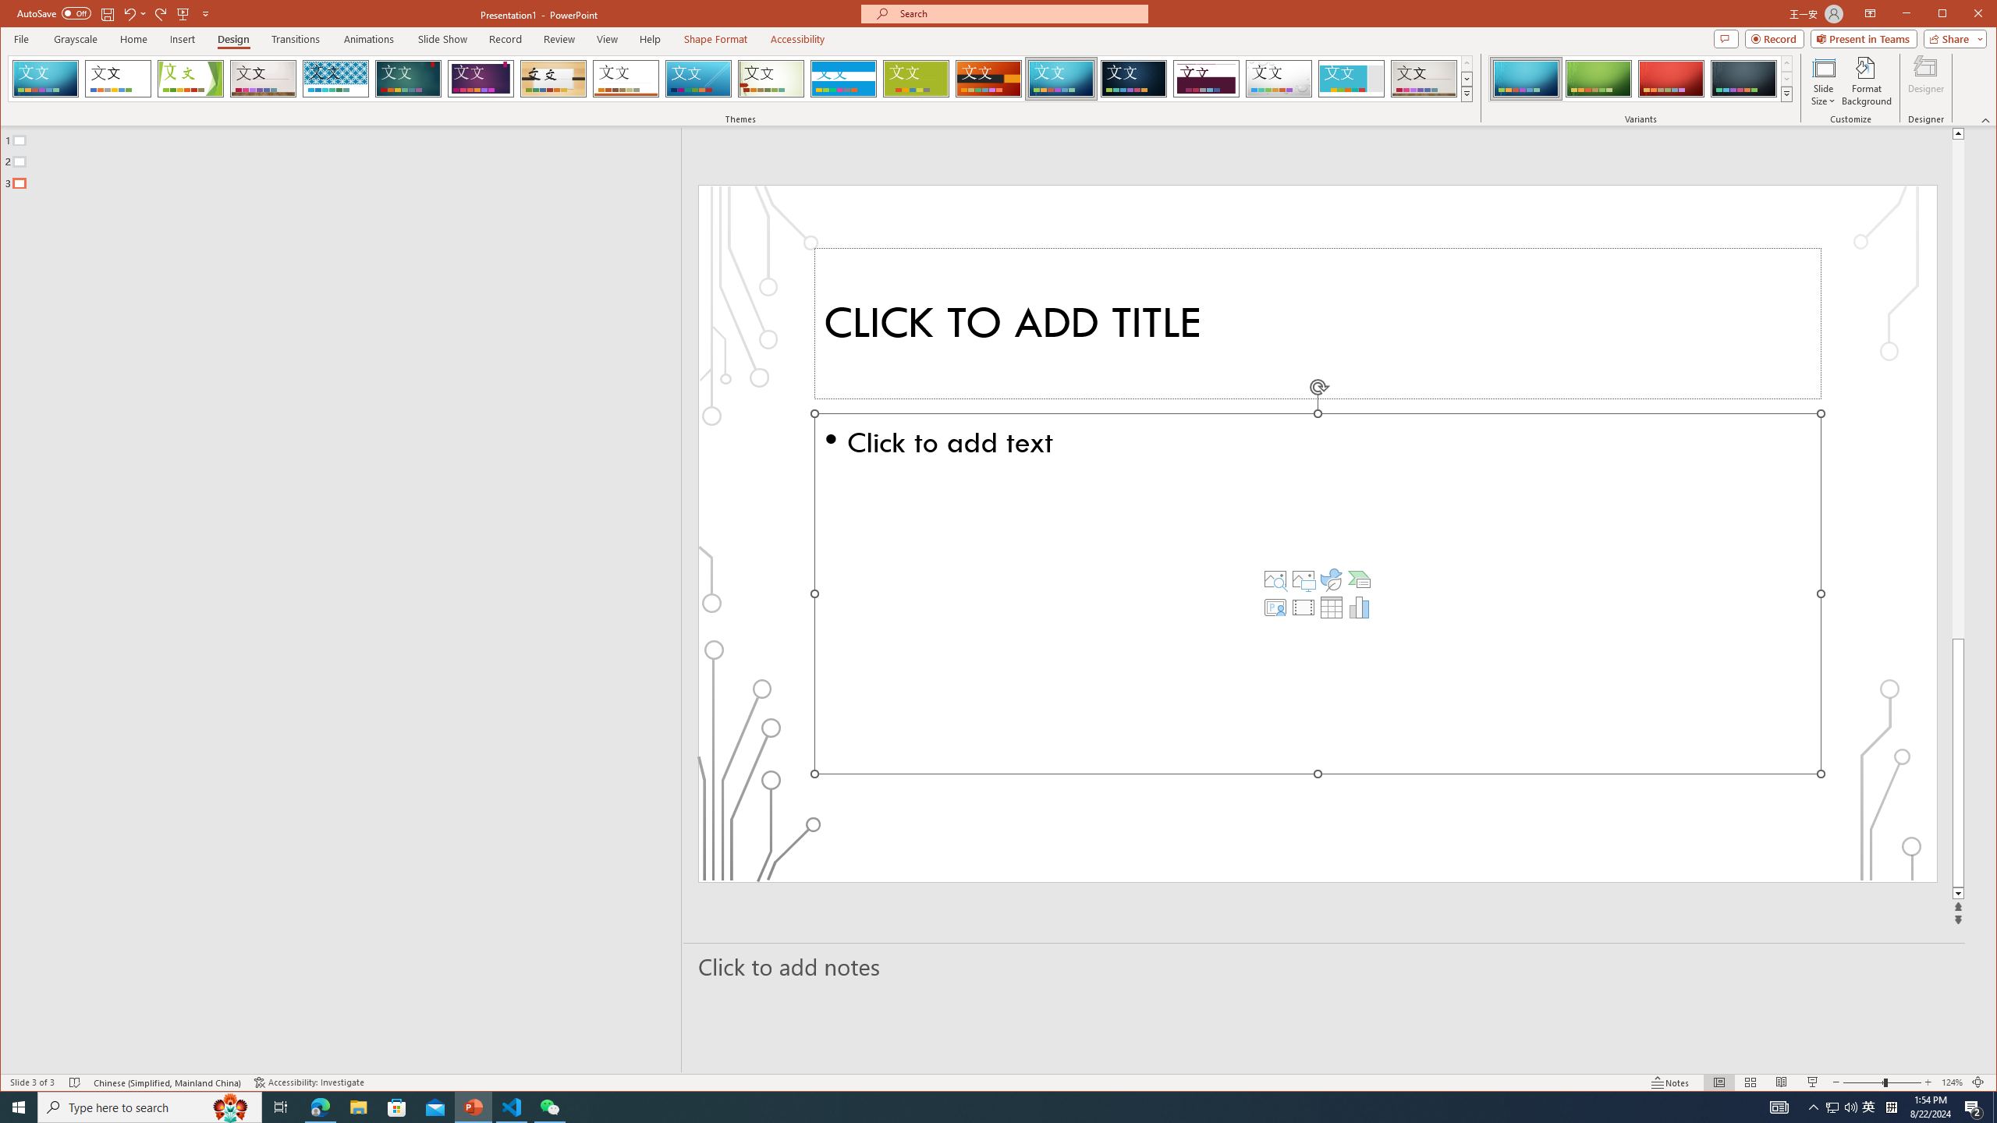 Image resolution: width=1997 pixels, height=1123 pixels. Describe the element at coordinates (1671, 79) in the screenshot. I see `Circuit Variant 3` at that location.